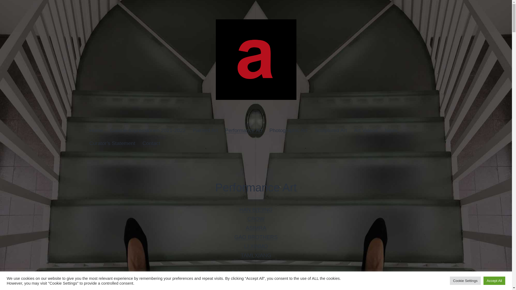 Image resolution: width=516 pixels, height=290 pixels. I want to click on ASIMRA, so click(256, 228).